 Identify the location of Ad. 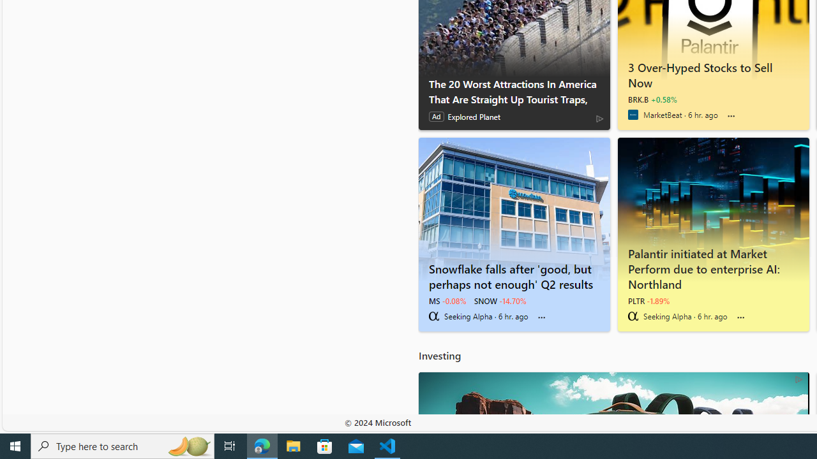
(436, 117).